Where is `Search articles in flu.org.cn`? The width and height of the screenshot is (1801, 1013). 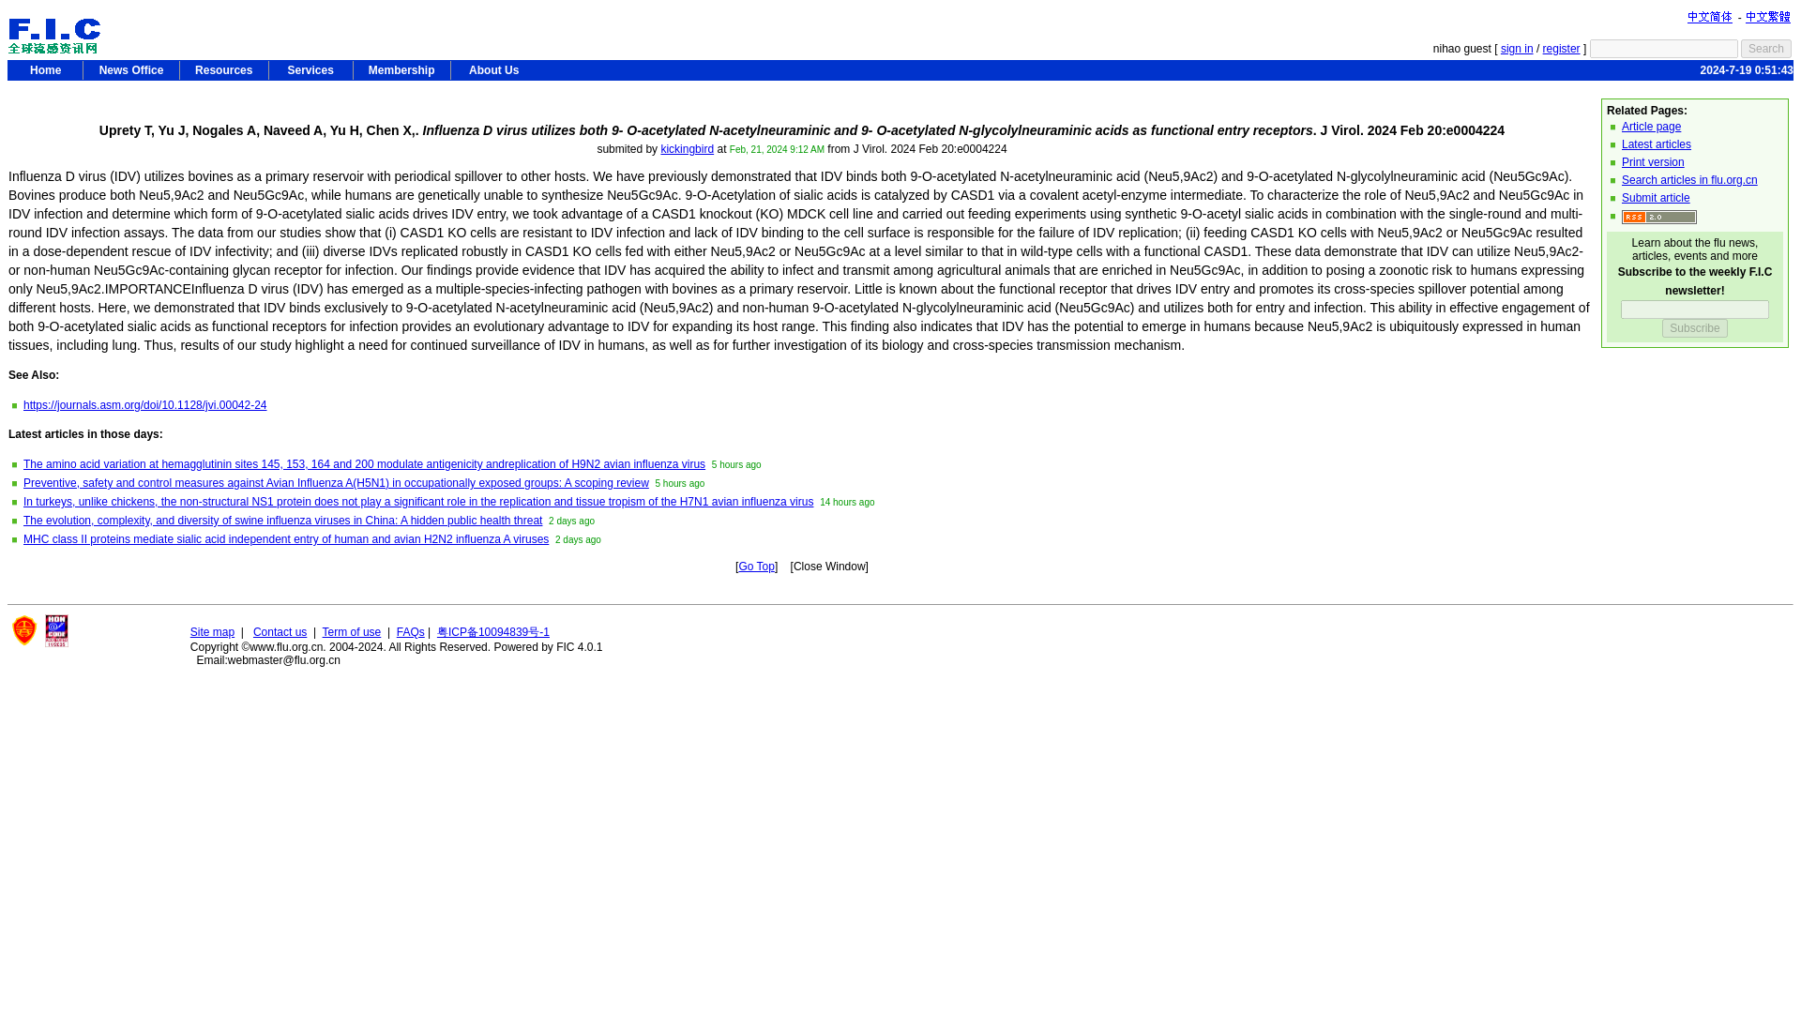
Search articles in flu.org.cn is located at coordinates (1689, 179).